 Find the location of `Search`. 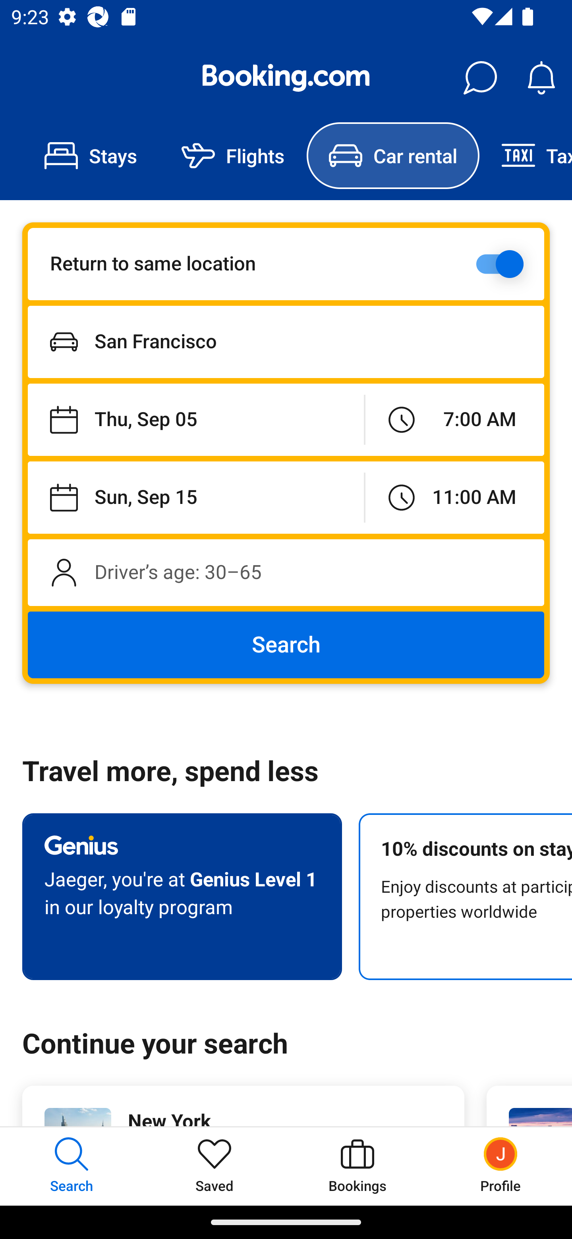

Search is located at coordinates (286, 645).